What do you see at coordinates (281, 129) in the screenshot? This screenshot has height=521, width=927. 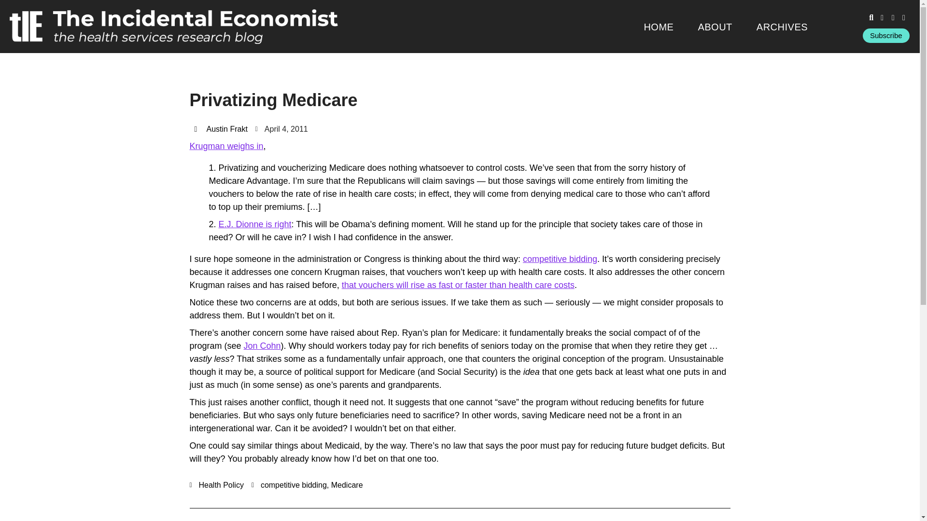 I see `April 4, 2011` at bounding box center [281, 129].